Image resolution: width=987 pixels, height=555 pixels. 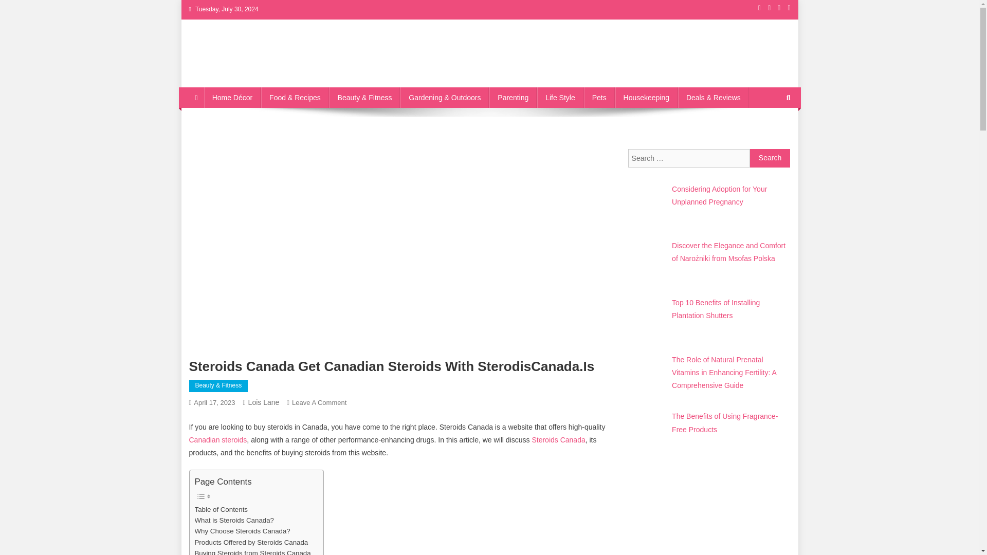 I want to click on Pets, so click(x=599, y=97).